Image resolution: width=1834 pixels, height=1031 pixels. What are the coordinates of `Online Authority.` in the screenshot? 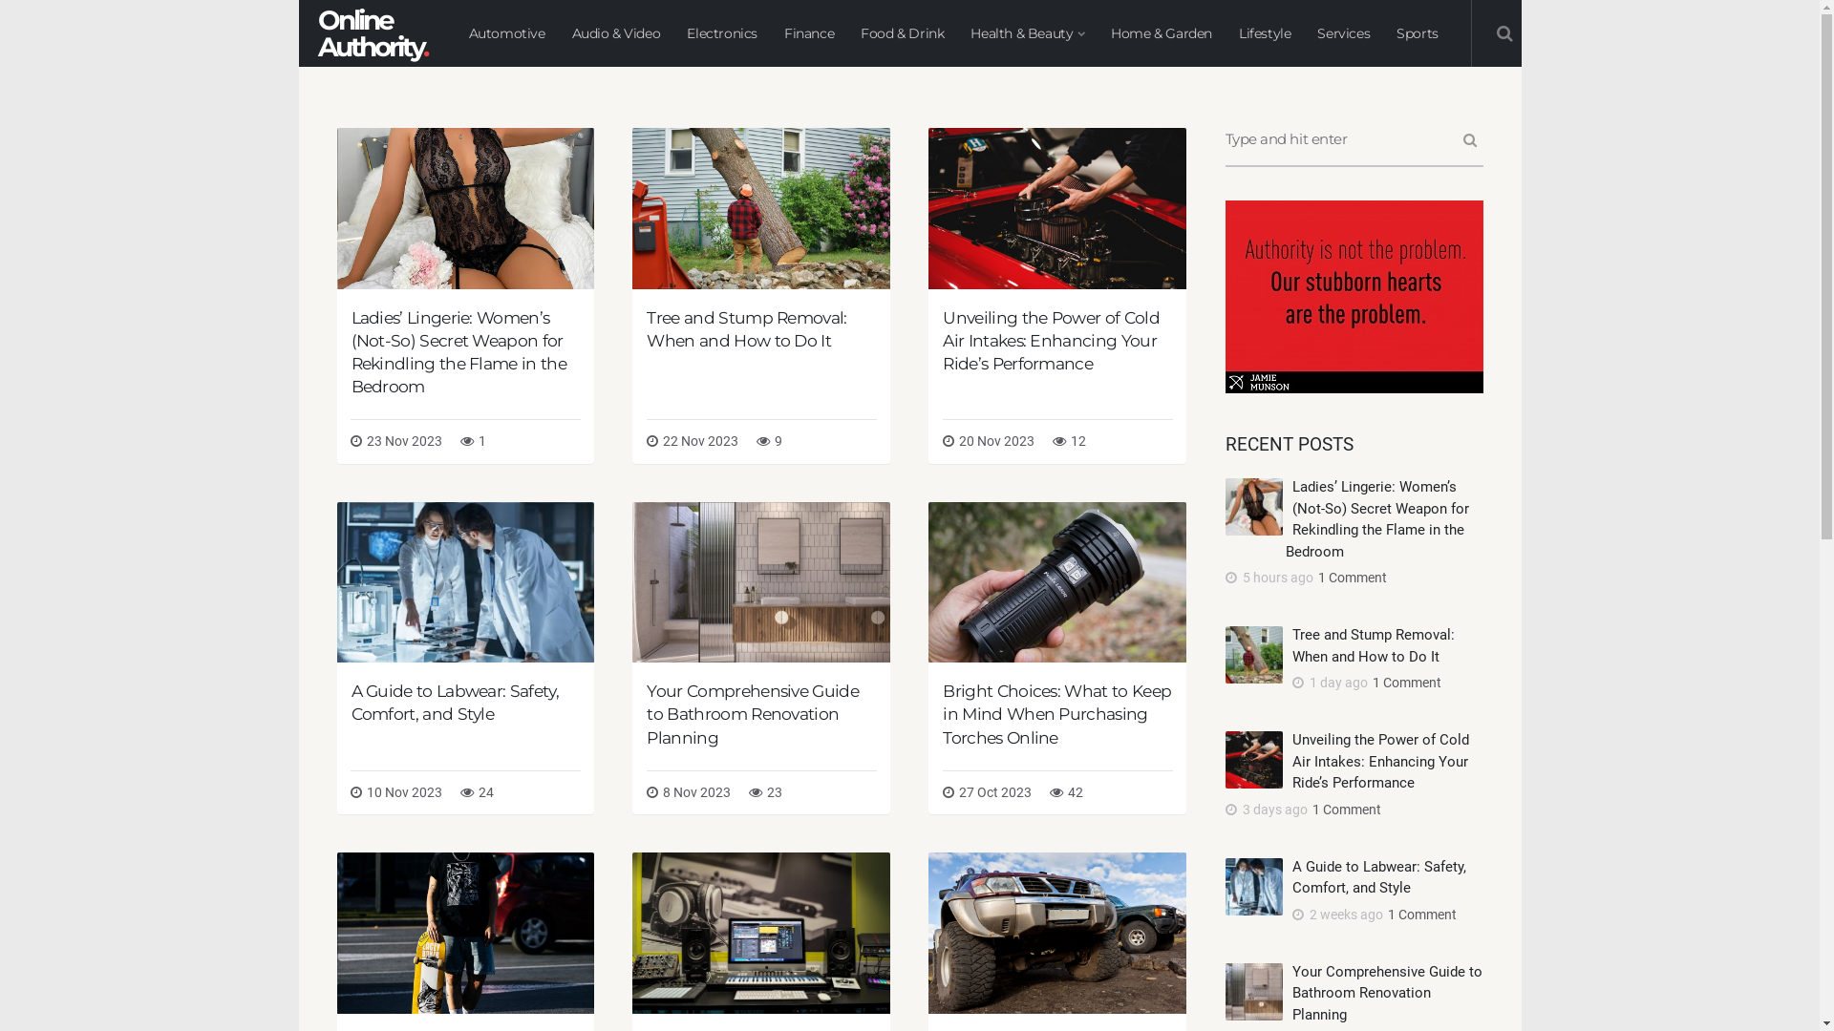 It's located at (372, 33).